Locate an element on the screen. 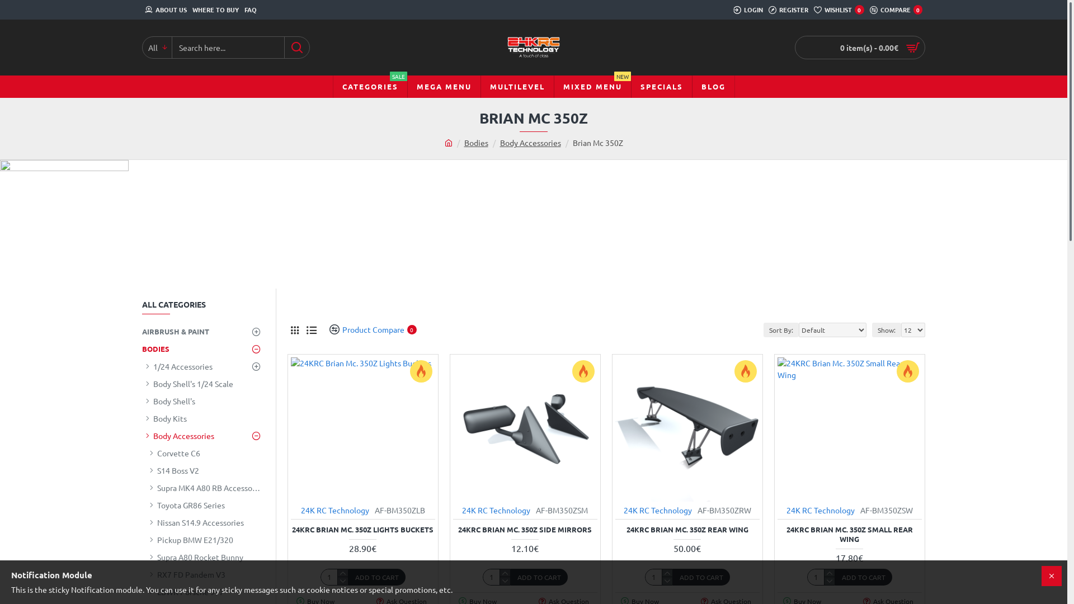 This screenshot has height=604, width=1074. 24KRC Technology is located at coordinates (533, 48).